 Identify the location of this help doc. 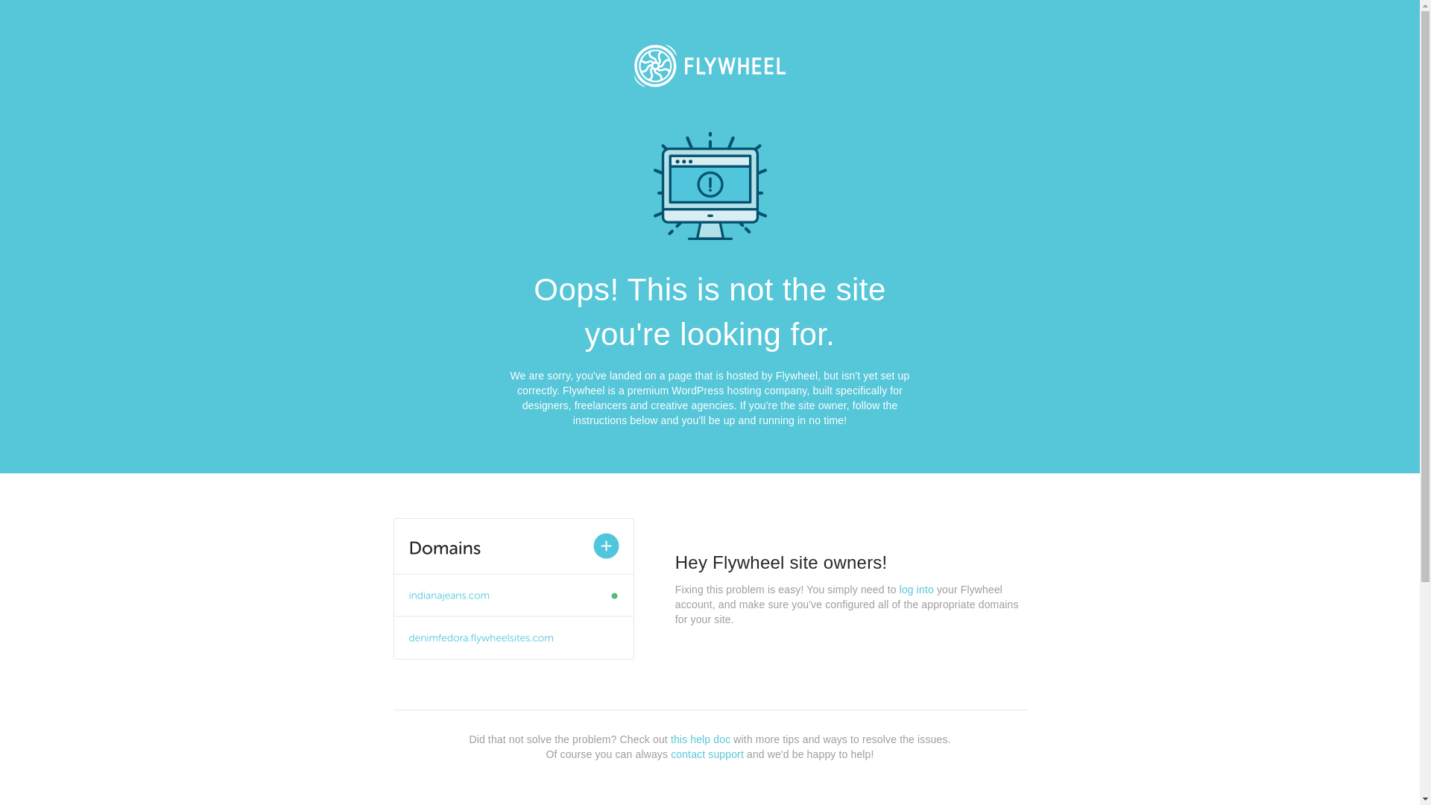
(701, 739).